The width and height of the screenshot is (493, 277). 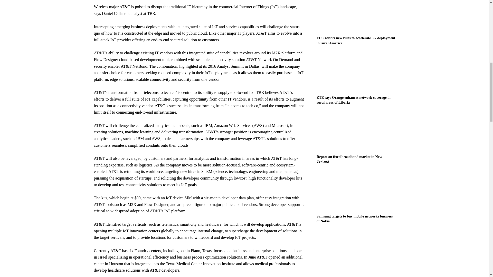 I want to click on Report on fixed broadband market in New Zealand, so click(x=349, y=159).